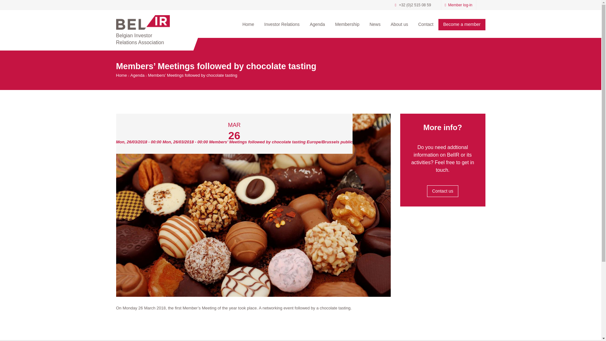 This screenshot has height=341, width=606. Describe the element at coordinates (415, 5) in the screenshot. I see `+32 (0)2 515 08 59` at that location.